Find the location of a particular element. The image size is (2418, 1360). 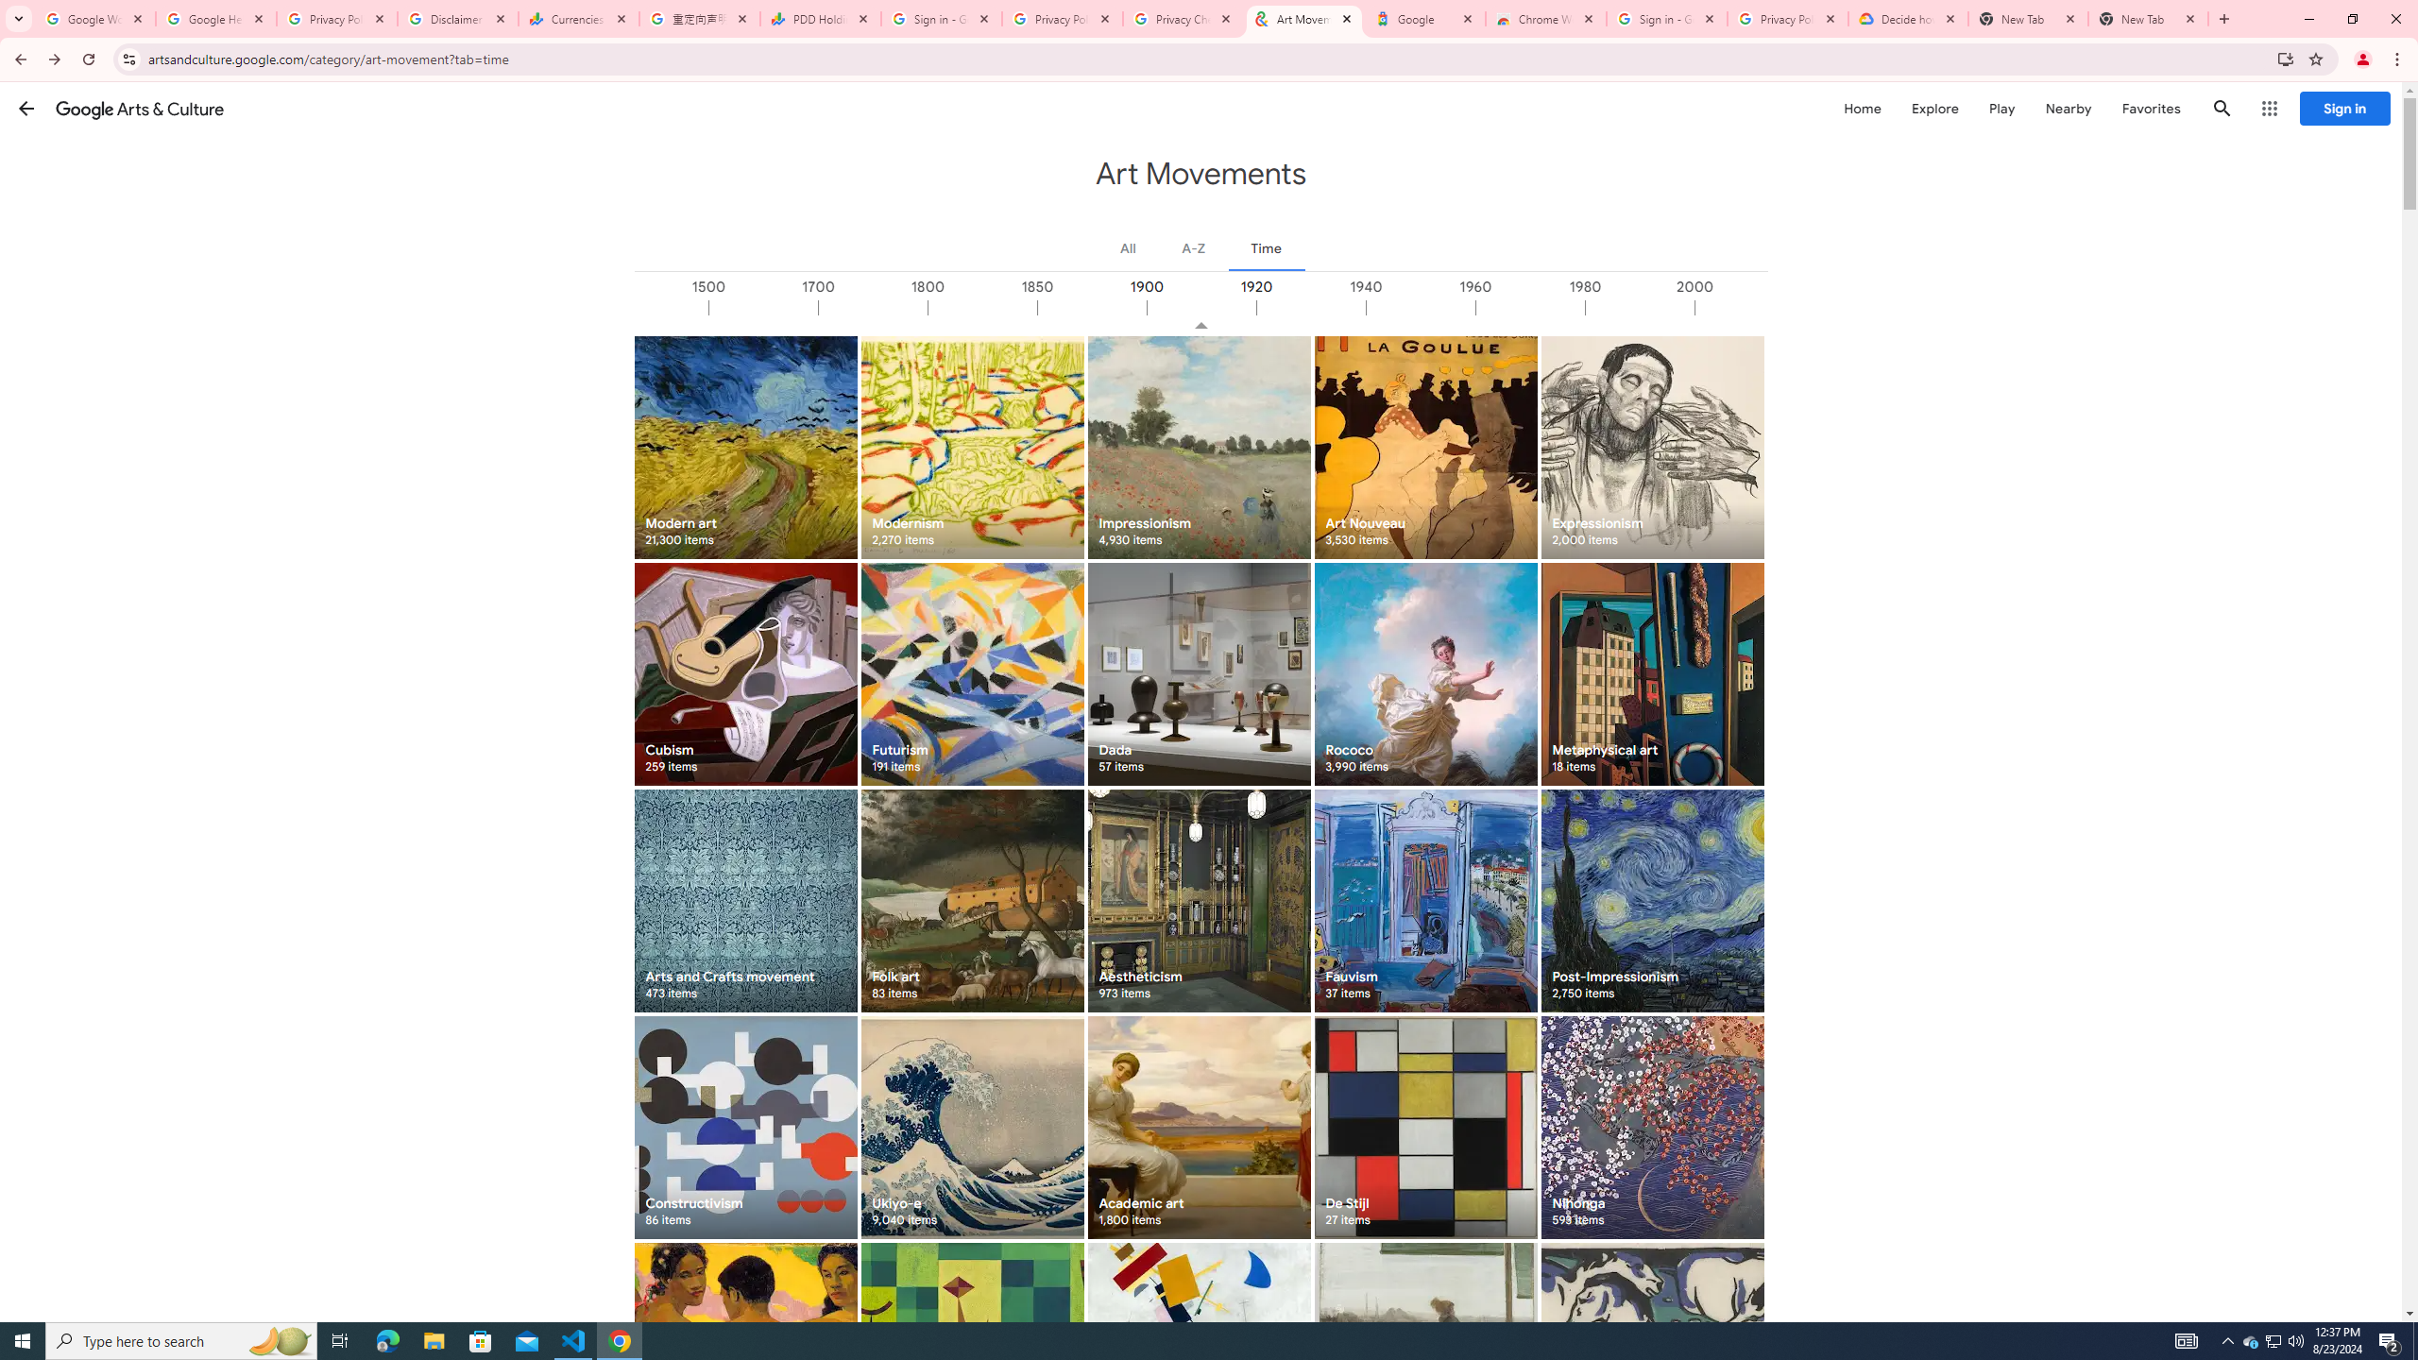

All is located at coordinates (1129, 247).